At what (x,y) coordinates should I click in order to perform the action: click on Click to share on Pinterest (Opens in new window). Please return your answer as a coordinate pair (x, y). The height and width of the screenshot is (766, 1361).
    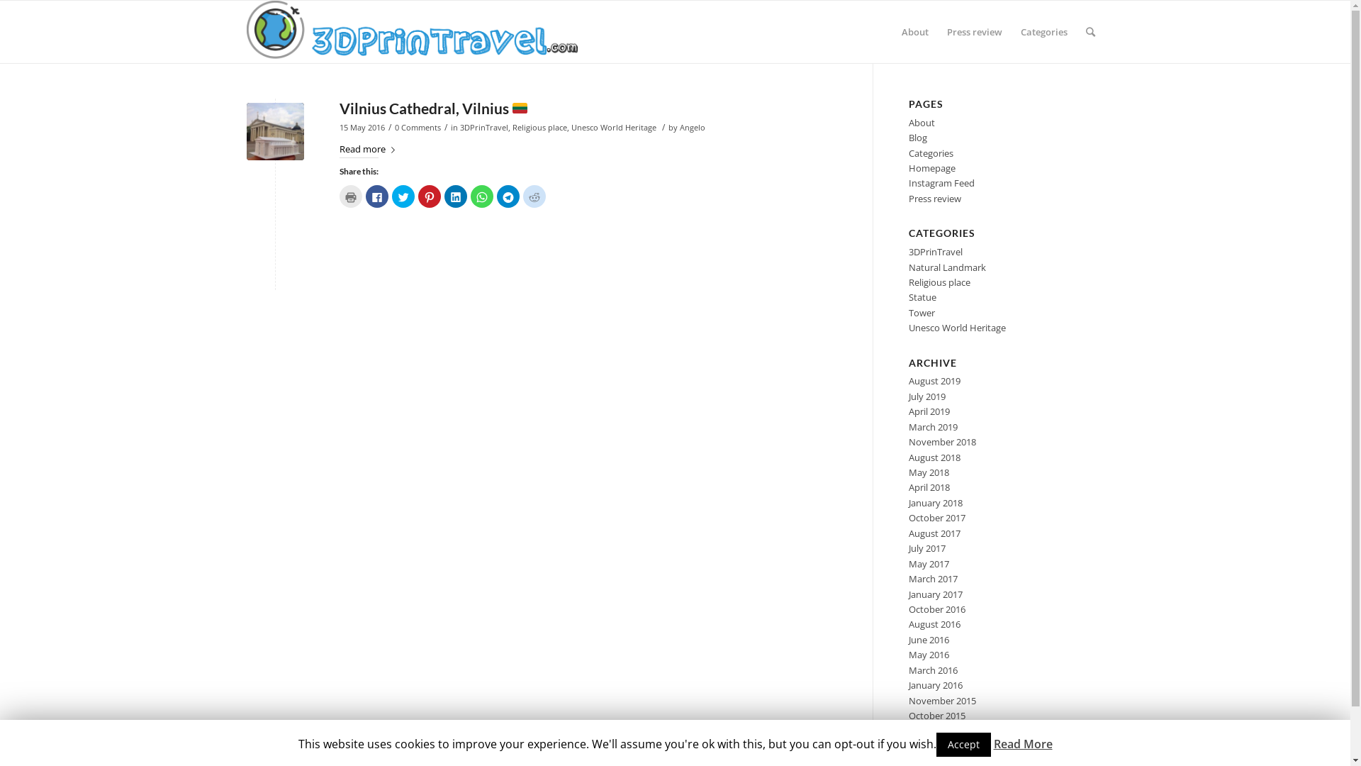
    Looking at the image, I should click on (430, 196).